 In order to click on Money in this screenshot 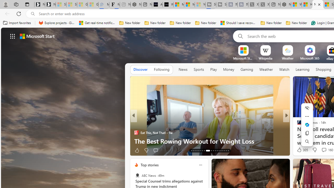, I will do `click(229, 69)`.